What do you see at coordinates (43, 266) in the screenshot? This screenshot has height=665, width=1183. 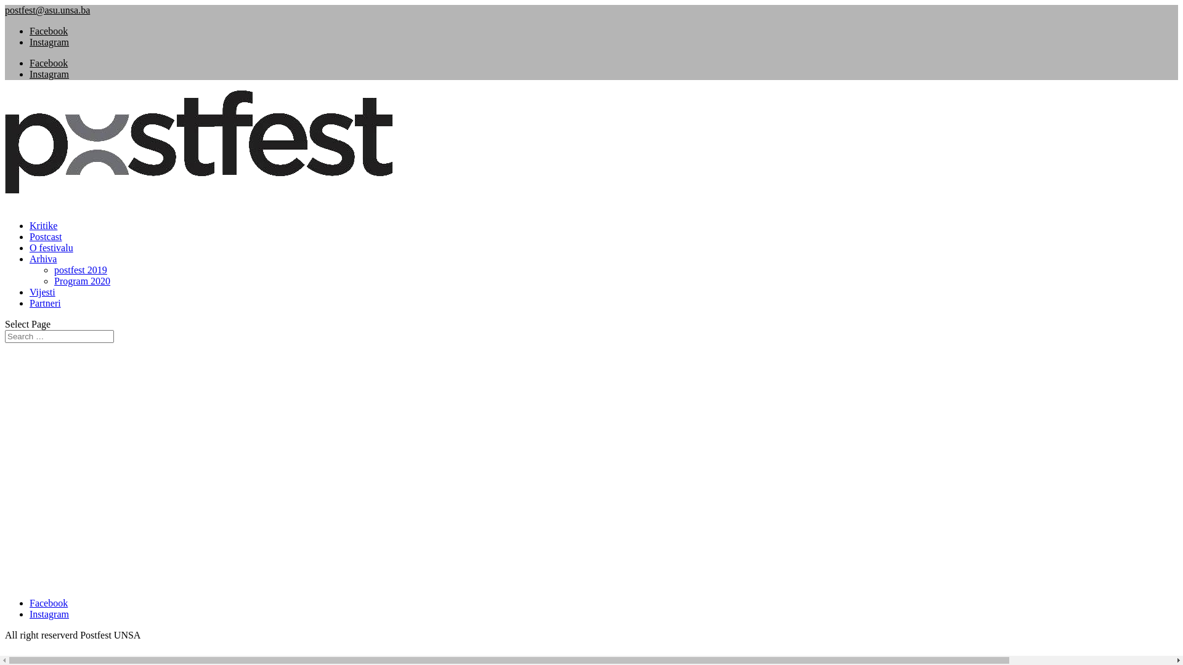 I see `Arhiva` at bounding box center [43, 266].